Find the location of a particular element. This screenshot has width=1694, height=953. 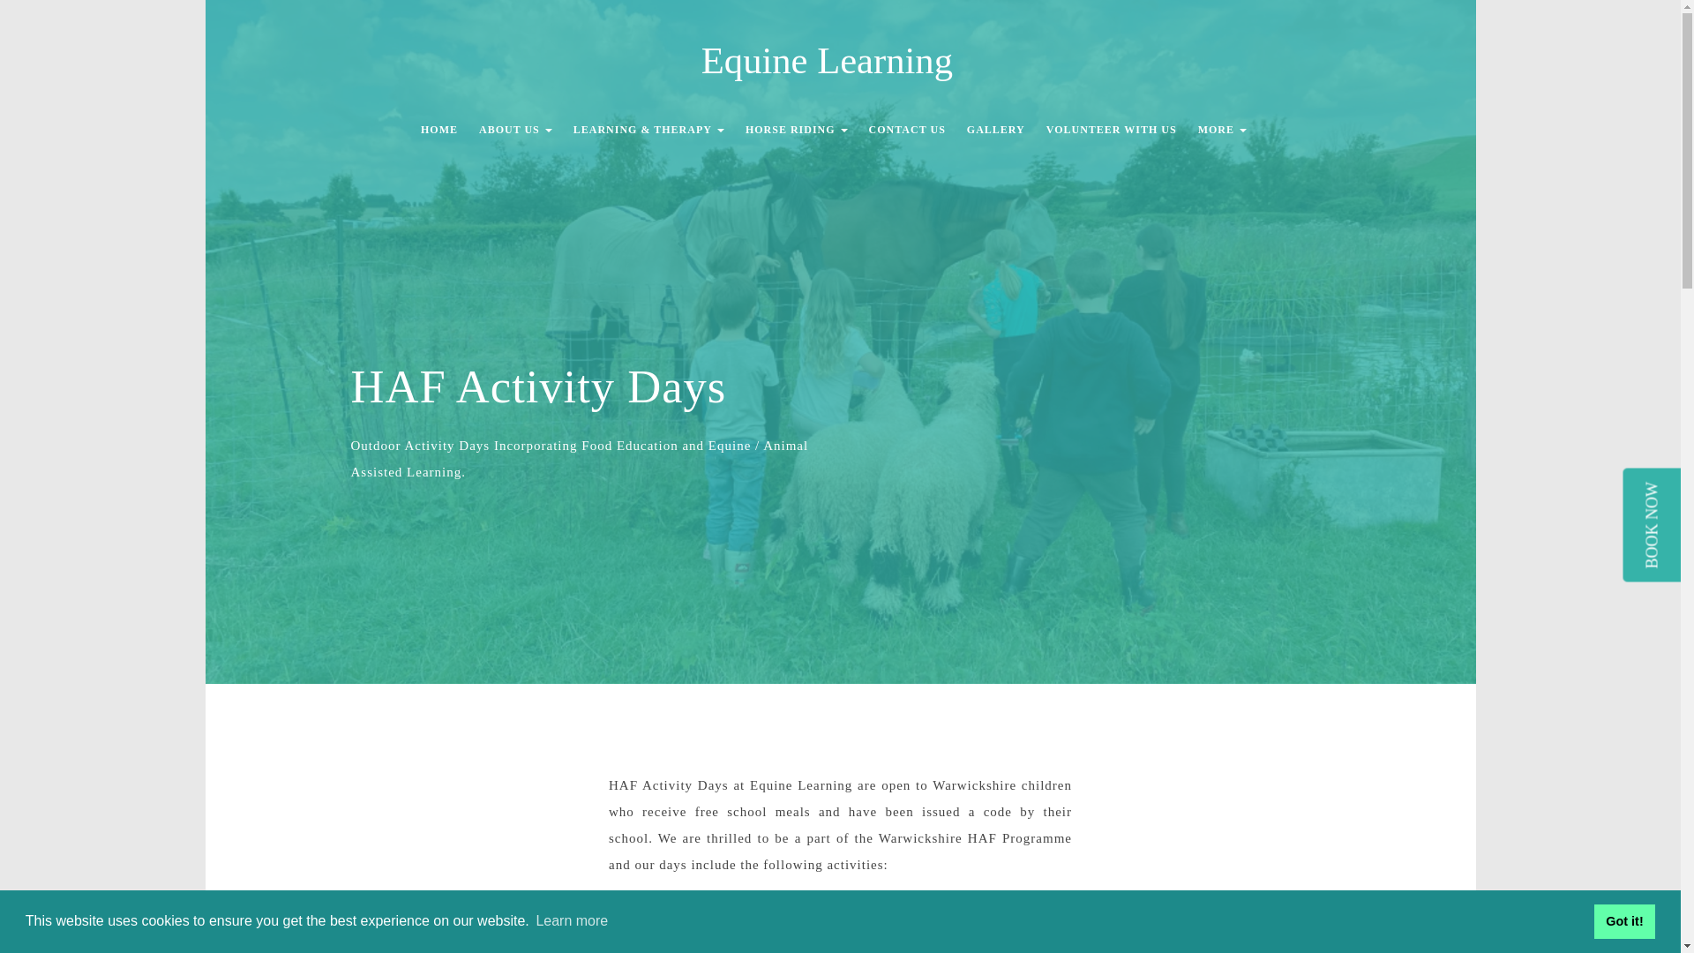

VOLUNTEER WITH US is located at coordinates (1111, 131).